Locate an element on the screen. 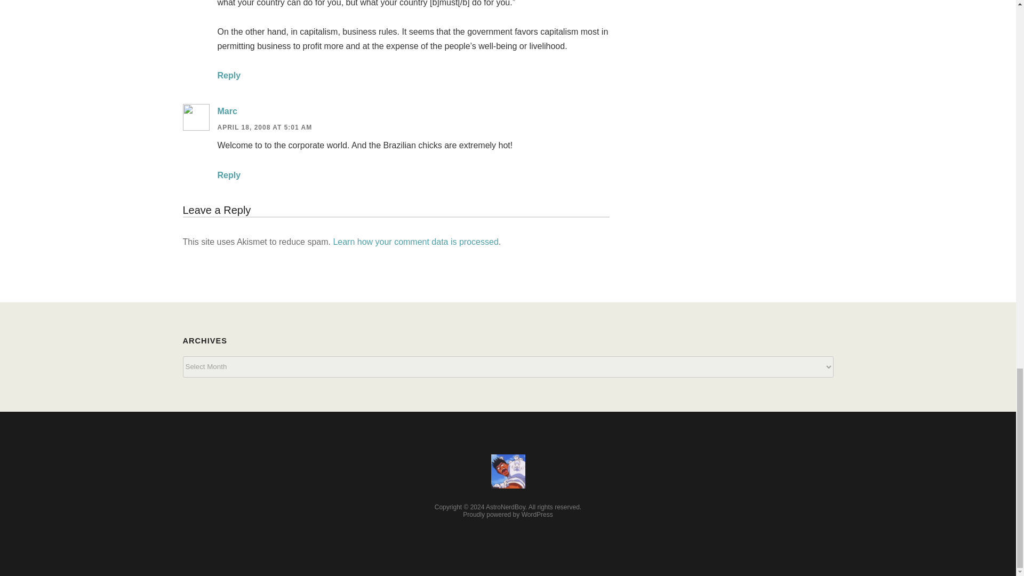 This screenshot has height=576, width=1024. Reply is located at coordinates (229, 75).